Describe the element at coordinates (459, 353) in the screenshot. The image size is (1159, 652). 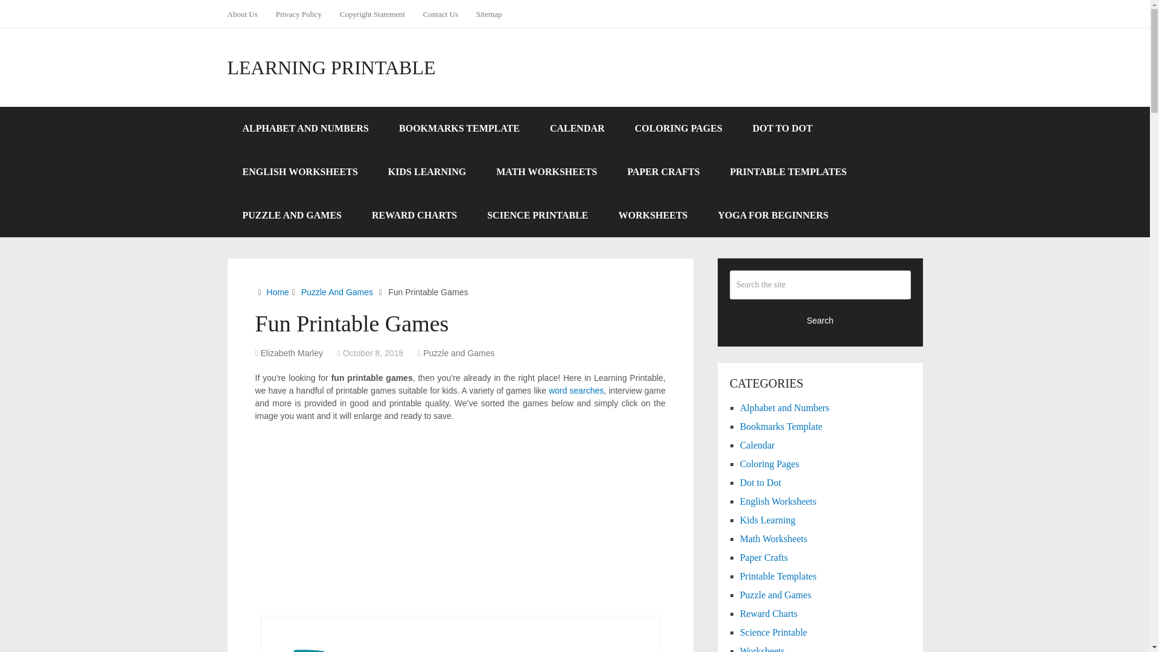
I see `Puzzle and Games` at that location.